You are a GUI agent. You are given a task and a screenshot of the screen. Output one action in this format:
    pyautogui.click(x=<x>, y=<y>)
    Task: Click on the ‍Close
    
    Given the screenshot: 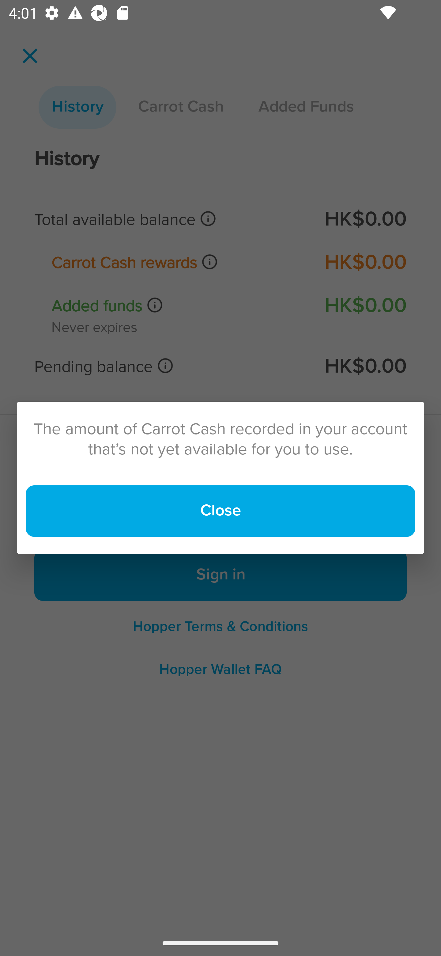 What is the action you would take?
    pyautogui.click(x=221, y=511)
    